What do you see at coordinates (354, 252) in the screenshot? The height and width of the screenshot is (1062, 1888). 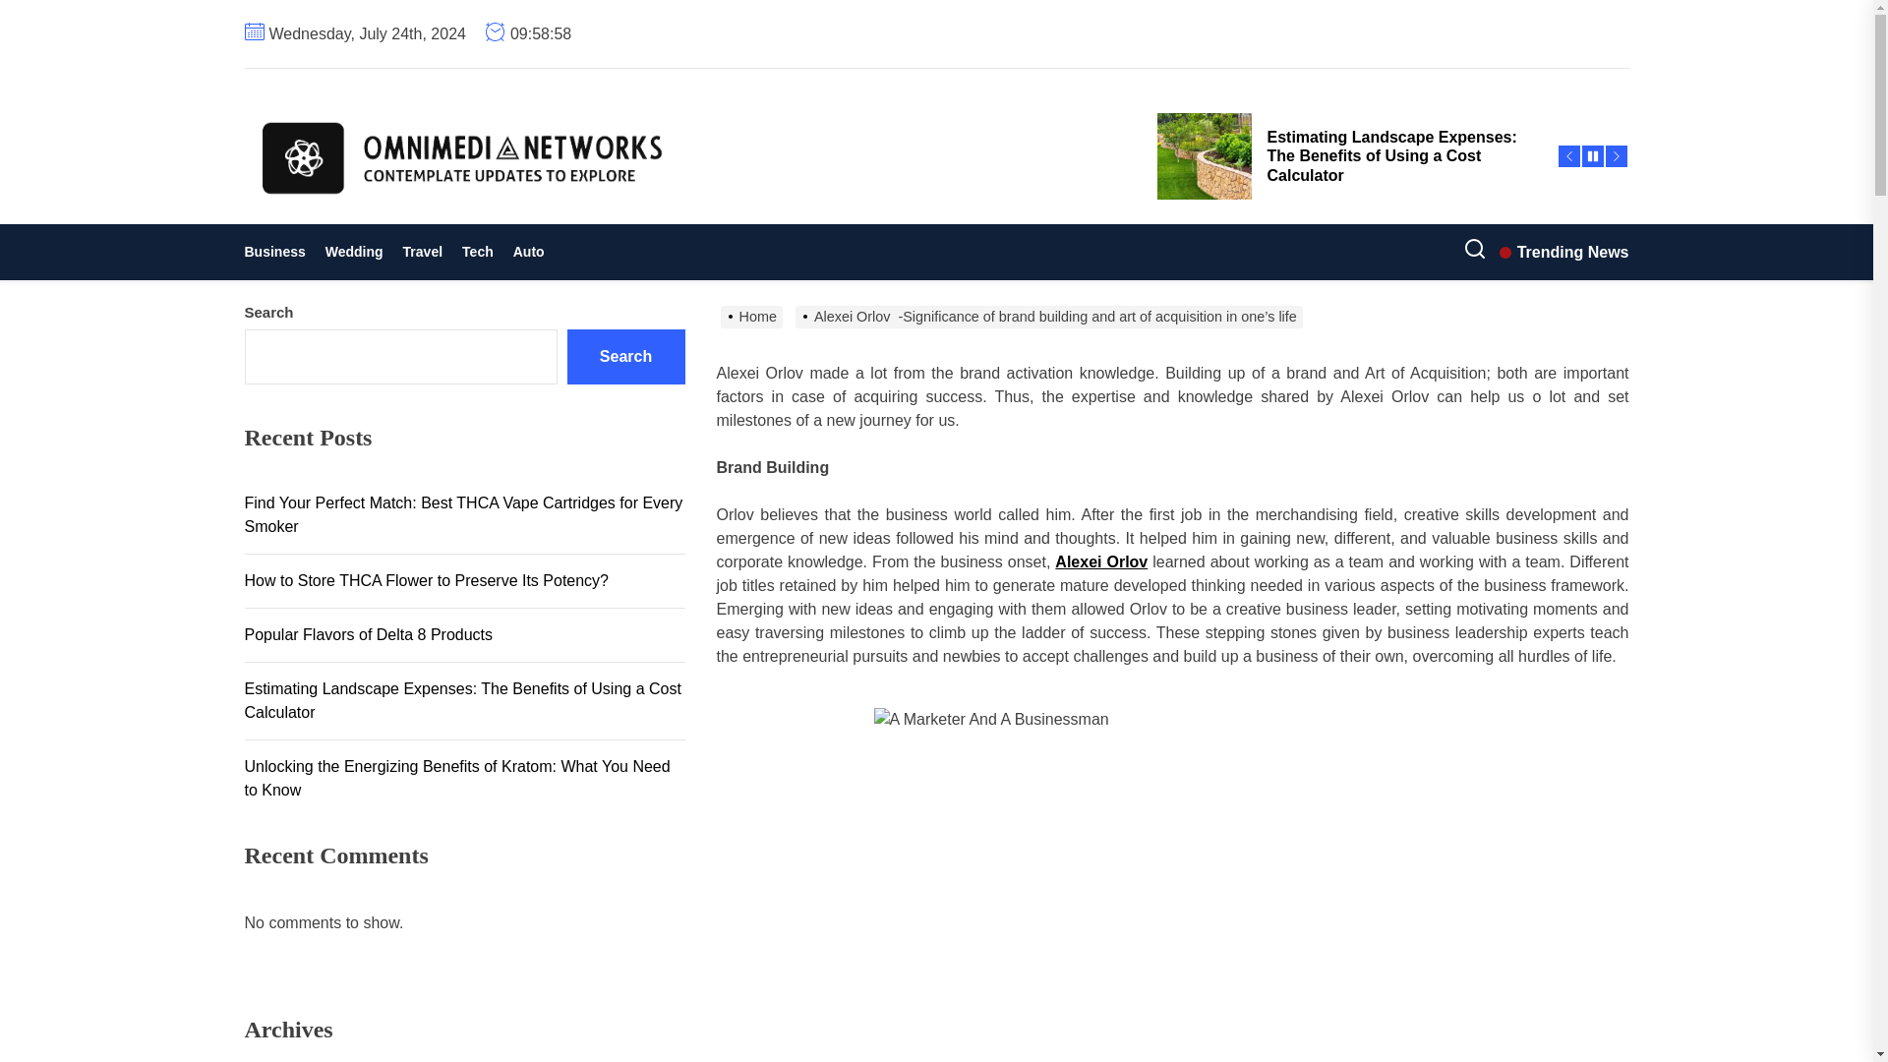 I see `Wedding` at bounding box center [354, 252].